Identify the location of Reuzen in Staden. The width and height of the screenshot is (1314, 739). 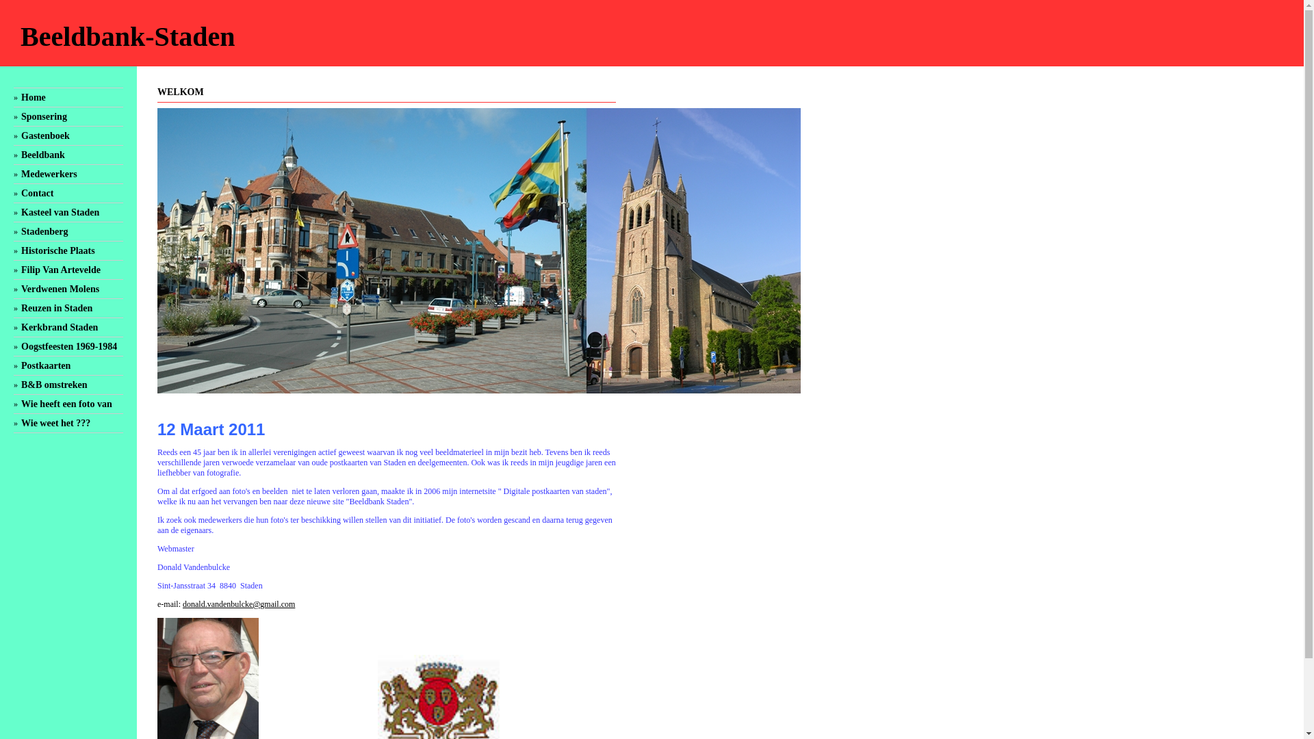
(57, 308).